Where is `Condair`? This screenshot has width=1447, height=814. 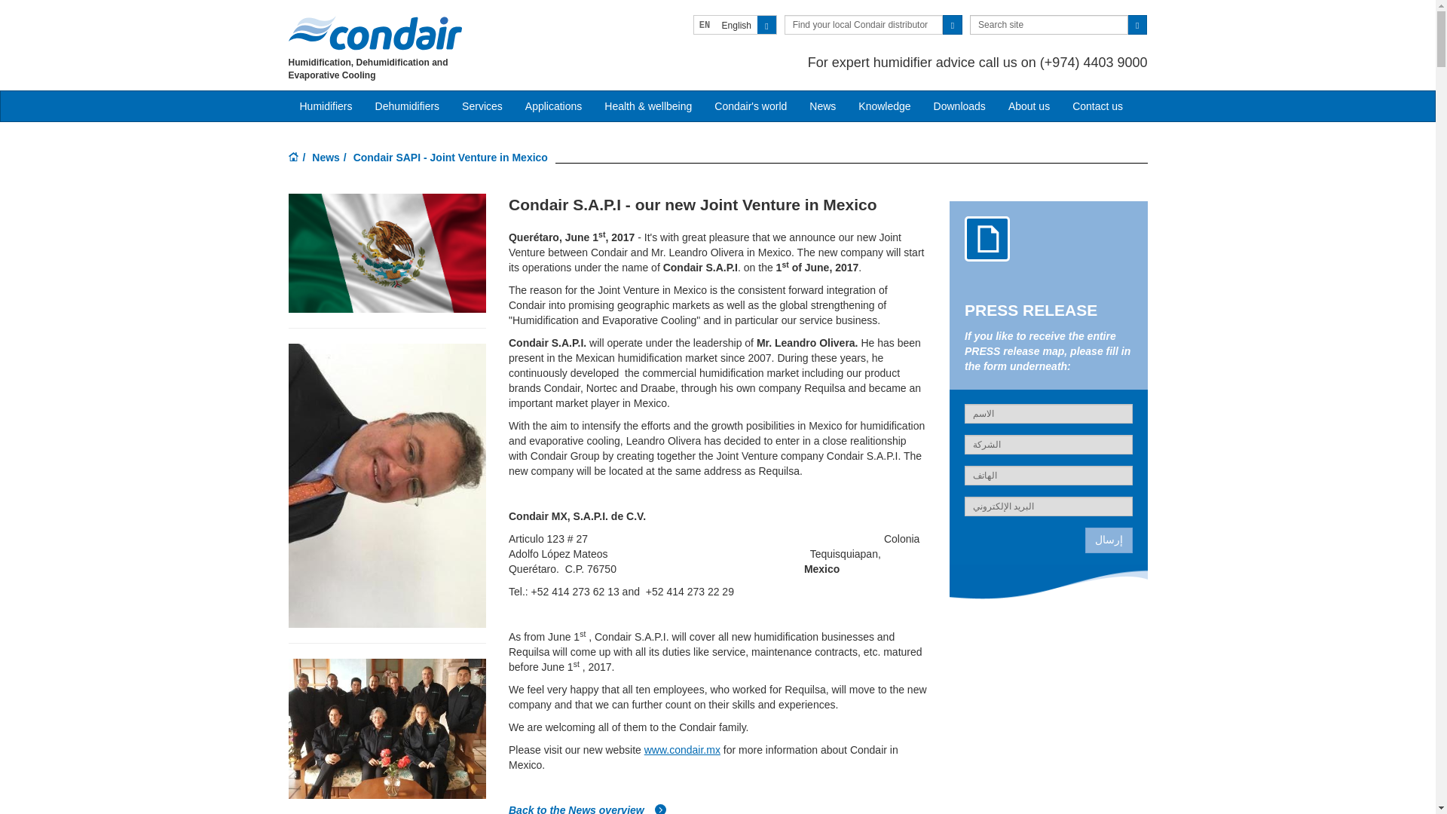
Condair is located at coordinates (375, 32).